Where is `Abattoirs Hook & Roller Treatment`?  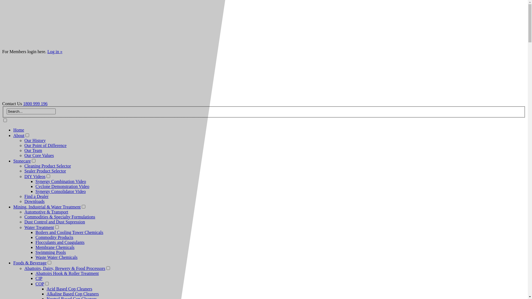
Abattoirs Hook & Roller Treatment is located at coordinates (67, 274).